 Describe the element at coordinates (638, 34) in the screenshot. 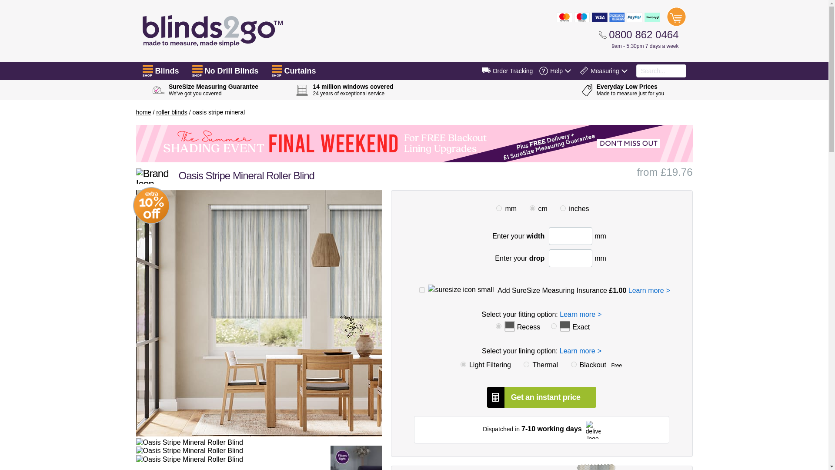

I see `0800 862 0464` at that location.